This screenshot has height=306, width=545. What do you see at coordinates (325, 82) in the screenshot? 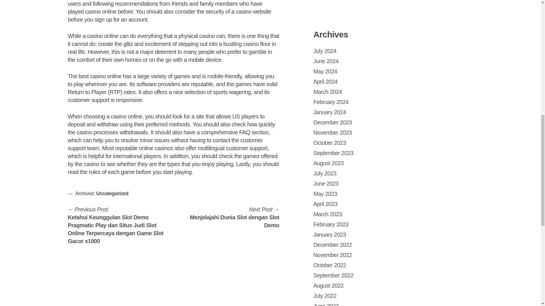
I see `April 2024` at bounding box center [325, 82].